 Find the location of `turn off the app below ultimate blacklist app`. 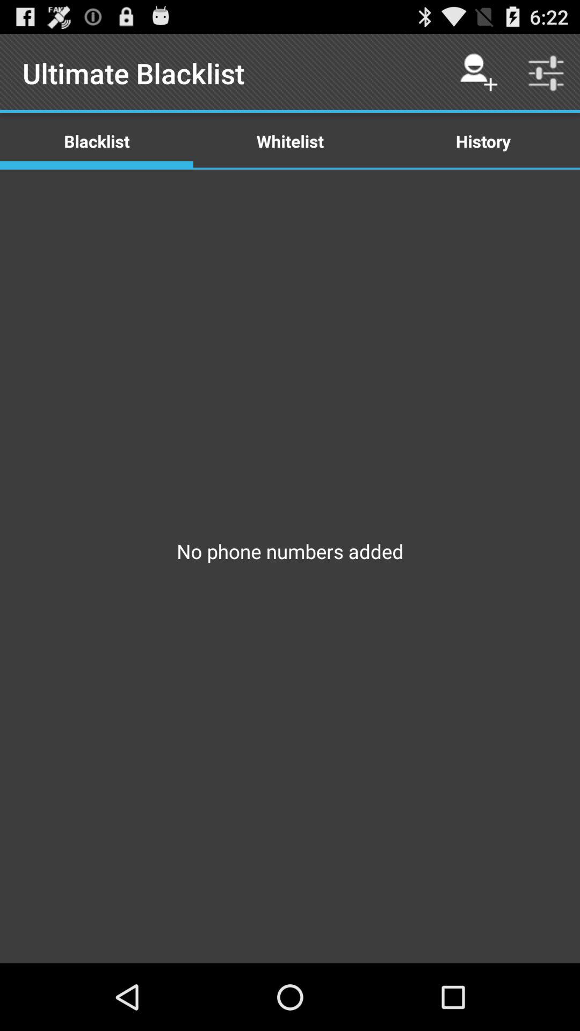

turn off the app below ultimate blacklist app is located at coordinates (290, 141).